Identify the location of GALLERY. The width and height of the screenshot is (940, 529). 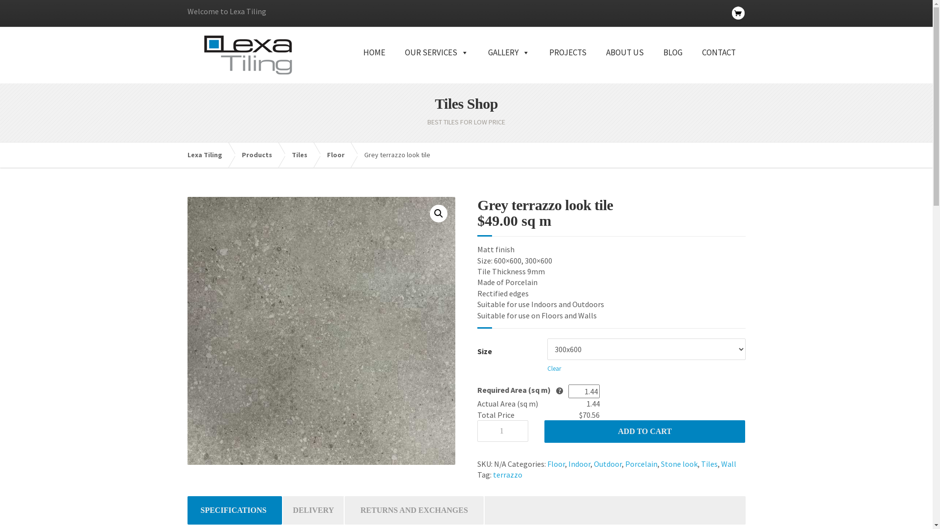
(508, 64).